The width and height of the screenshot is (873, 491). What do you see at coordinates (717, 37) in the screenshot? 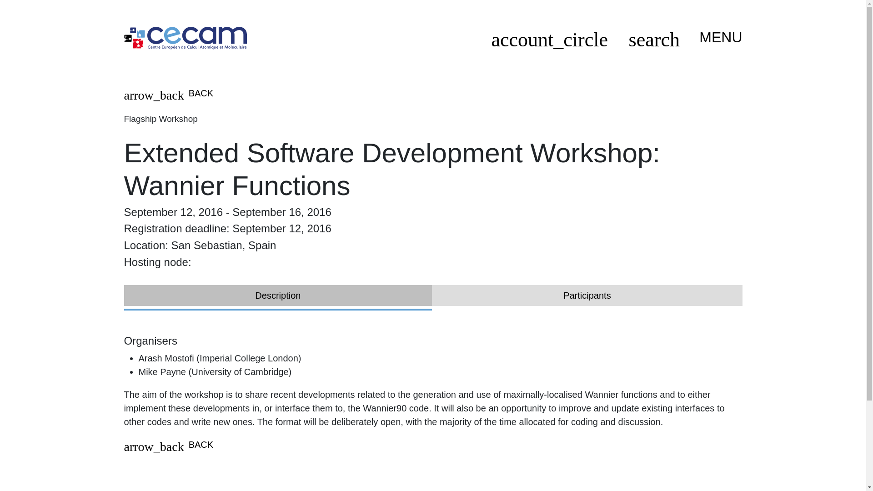
I see `MENU` at bounding box center [717, 37].